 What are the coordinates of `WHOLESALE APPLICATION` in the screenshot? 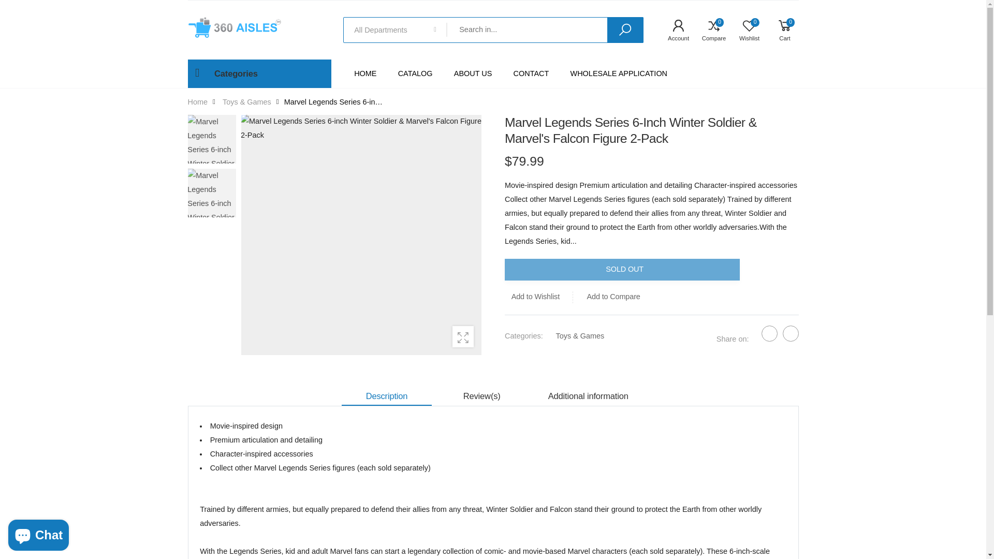 It's located at (619, 74).